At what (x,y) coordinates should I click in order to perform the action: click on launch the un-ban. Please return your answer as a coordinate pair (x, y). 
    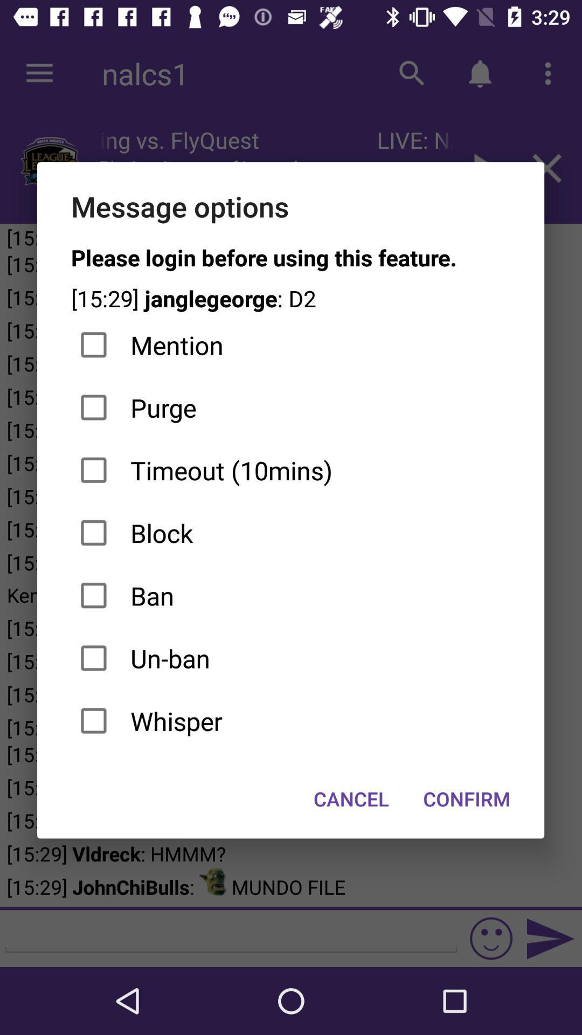
    Looking at the image, I should click on (291, 658).